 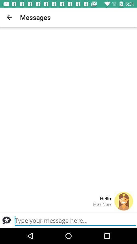 What do you see at coordinates (7, 220) in the screenshot?
I see `click off advertisement` at bounding box center [7, 220].